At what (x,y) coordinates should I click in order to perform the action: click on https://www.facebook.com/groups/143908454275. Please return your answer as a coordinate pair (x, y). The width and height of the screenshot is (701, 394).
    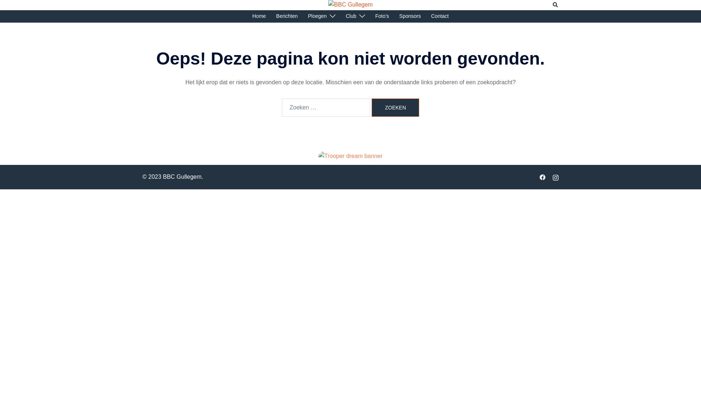
    Looking at the image, I should click on (543, 177).